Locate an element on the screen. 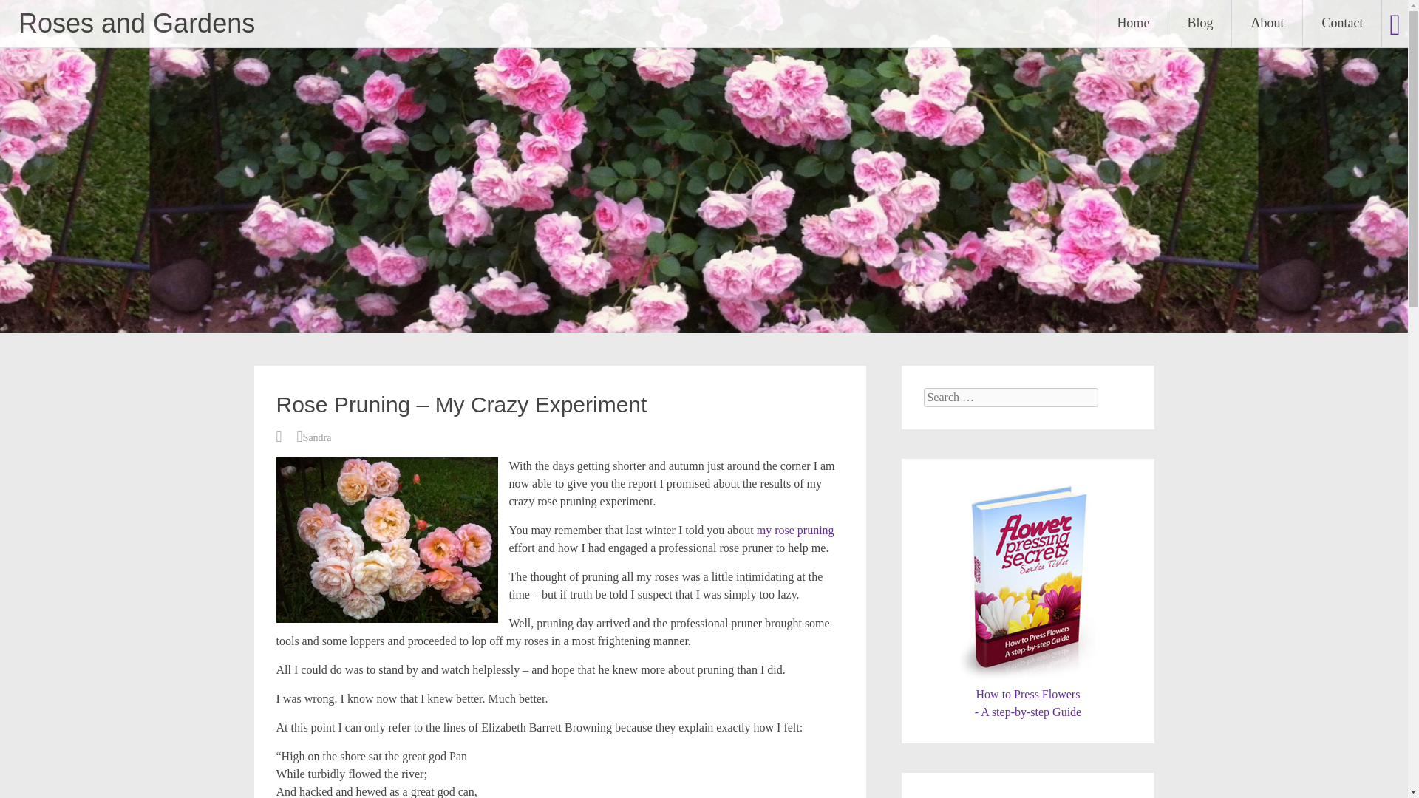 Image resolution: width=1419 pixels, height=798 pixels. Rose pruning time is located at coordinates (387, 539).